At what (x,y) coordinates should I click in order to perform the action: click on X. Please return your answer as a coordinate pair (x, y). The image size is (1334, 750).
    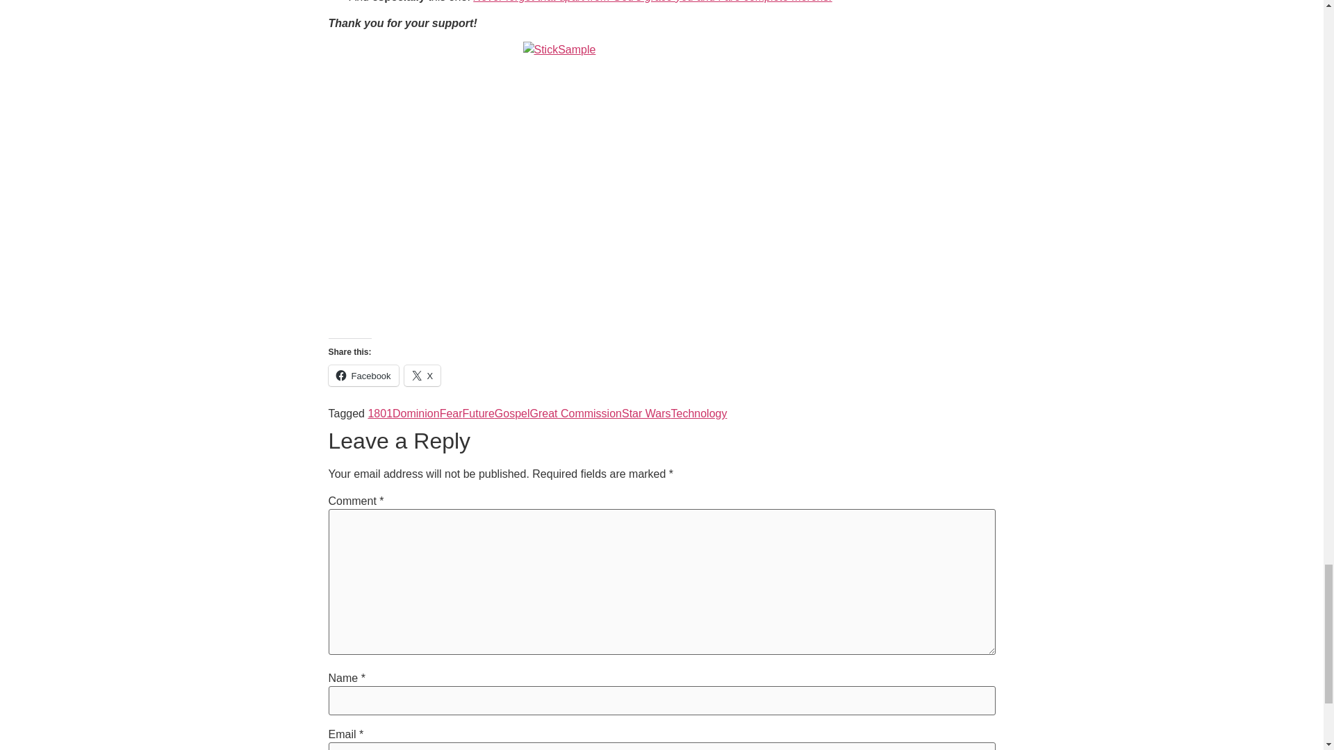
    Looking at the image, I should click on (422, 375).